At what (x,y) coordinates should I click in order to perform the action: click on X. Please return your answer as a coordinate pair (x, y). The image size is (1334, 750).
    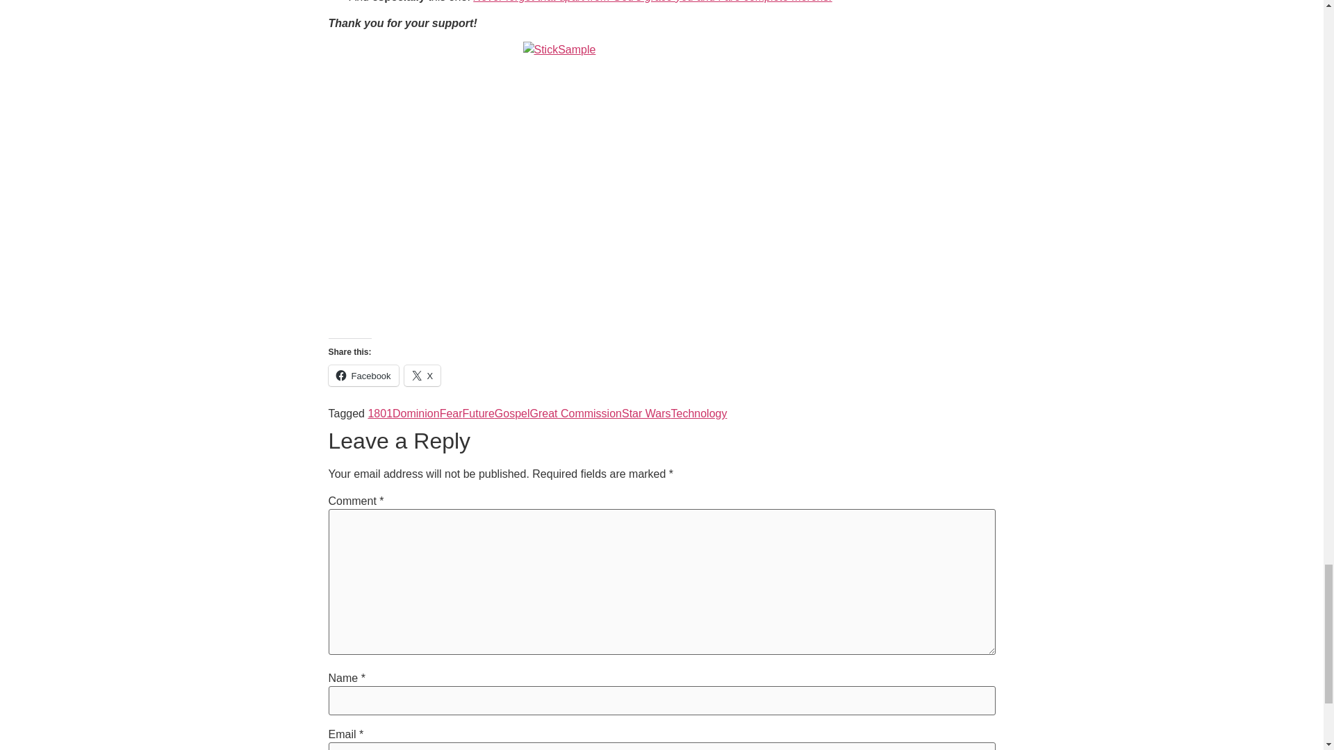
    Looking at the image, I should click on (422, 375).